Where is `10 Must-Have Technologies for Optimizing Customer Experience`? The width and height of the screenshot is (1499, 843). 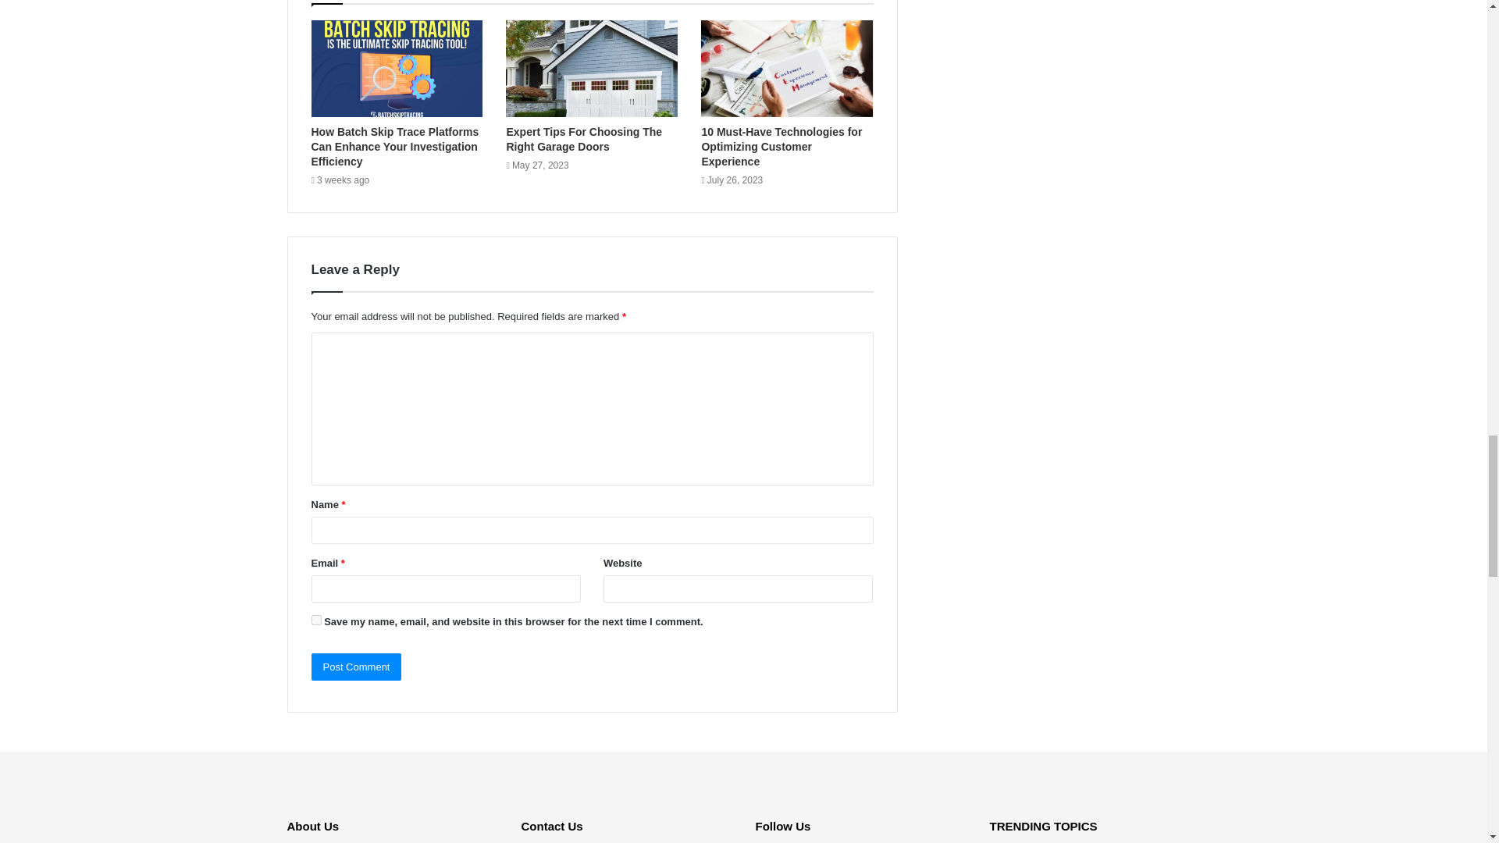
10 Must-Have Technologies for Optimizing Customer Experience is located at coordinates (782, 146).